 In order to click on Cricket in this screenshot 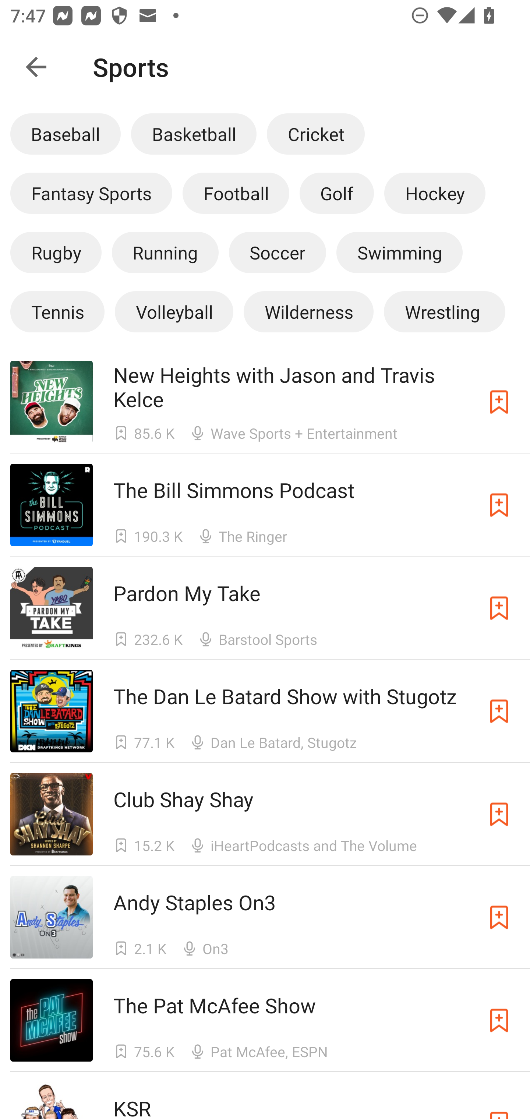, I will do `click(315, 134)`.